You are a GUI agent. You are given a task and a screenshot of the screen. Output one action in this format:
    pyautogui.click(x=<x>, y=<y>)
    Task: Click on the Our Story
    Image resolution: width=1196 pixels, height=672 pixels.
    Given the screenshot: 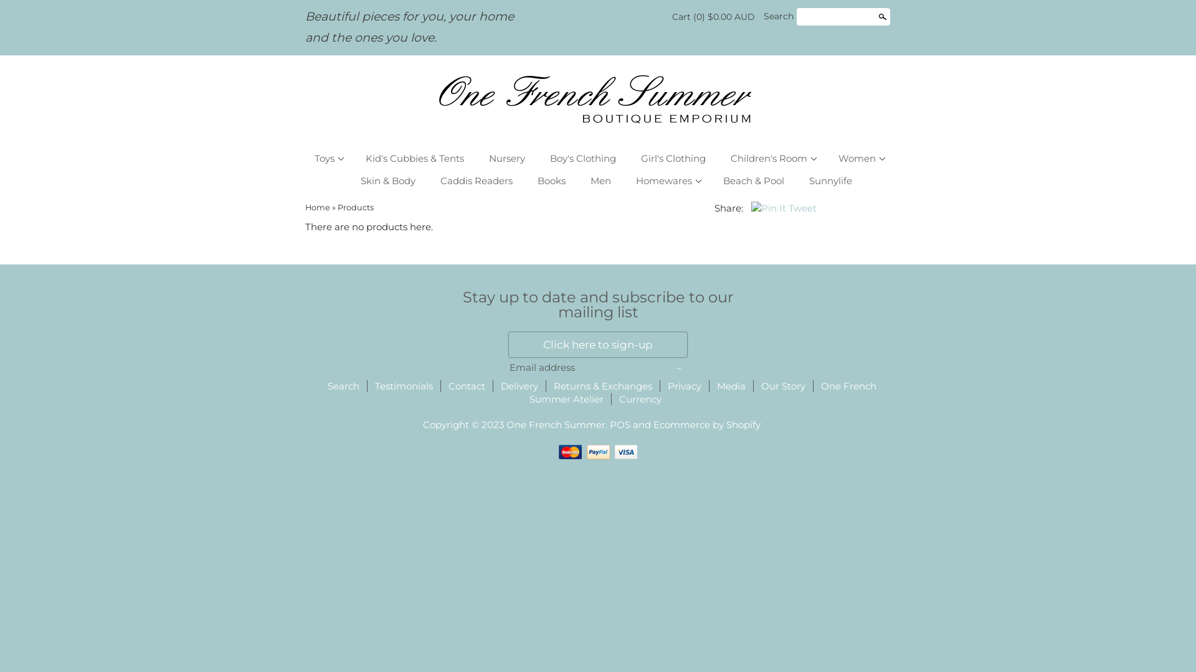 What is the action you would take?
    pyautogui.click(x=784, y=386)
    